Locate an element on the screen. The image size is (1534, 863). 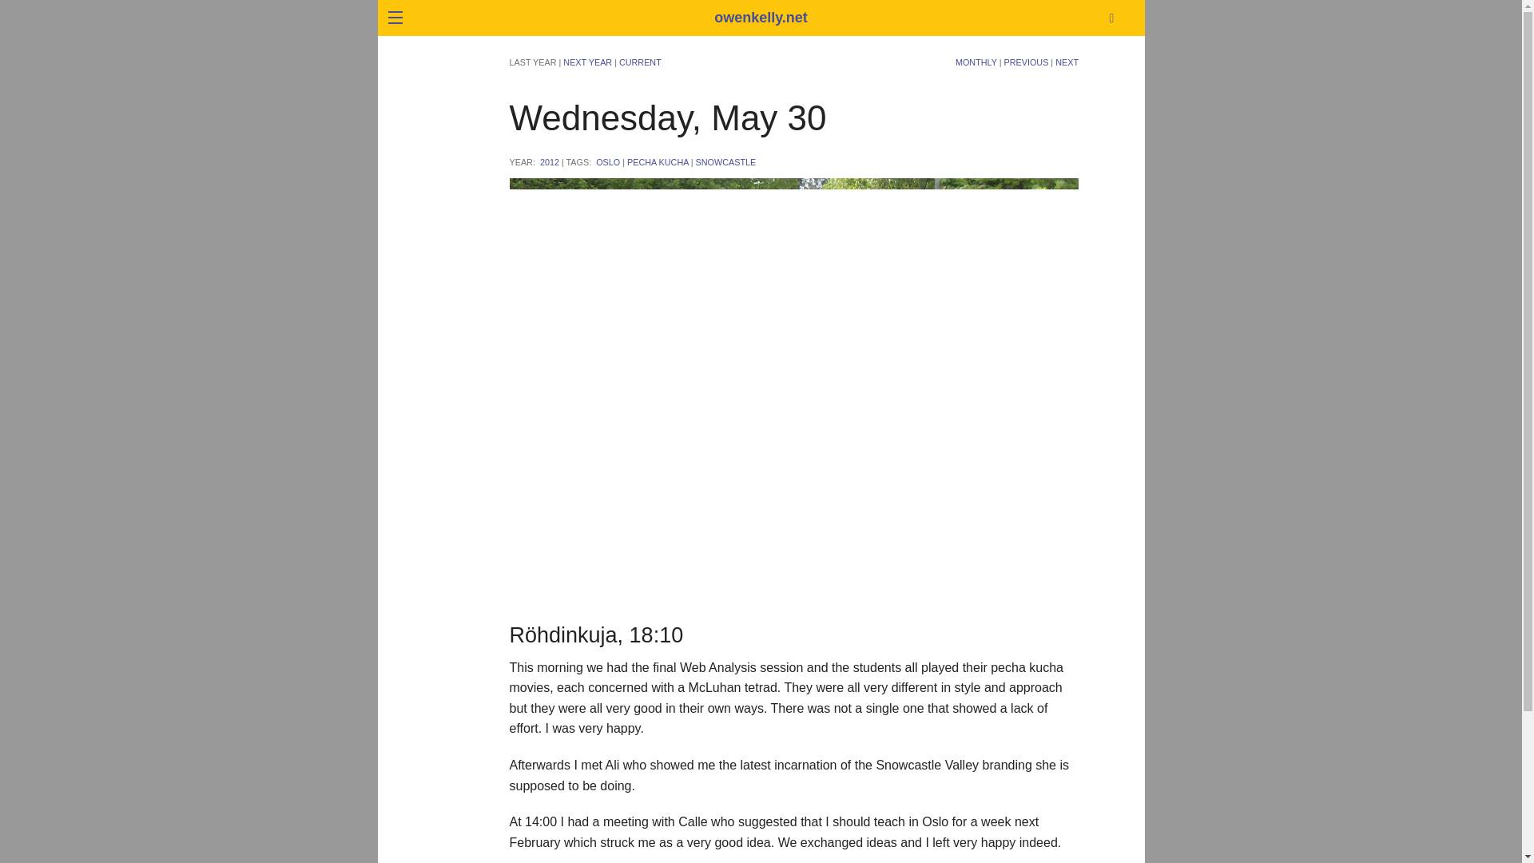
Search is located at coordinates (1210, 162).